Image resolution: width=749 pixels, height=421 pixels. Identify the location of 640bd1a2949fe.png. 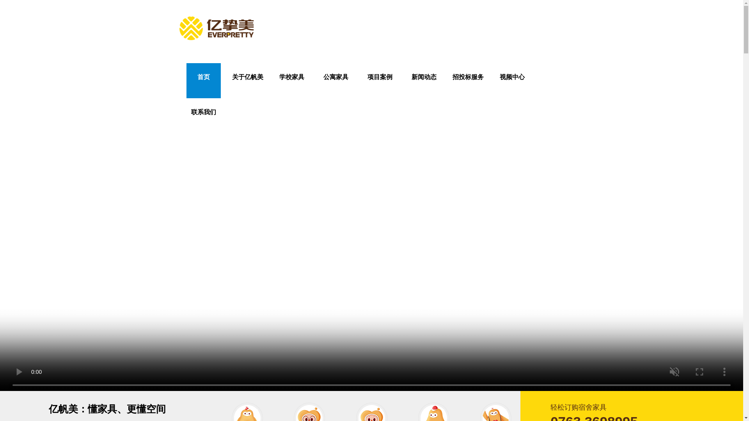
(309, 412).